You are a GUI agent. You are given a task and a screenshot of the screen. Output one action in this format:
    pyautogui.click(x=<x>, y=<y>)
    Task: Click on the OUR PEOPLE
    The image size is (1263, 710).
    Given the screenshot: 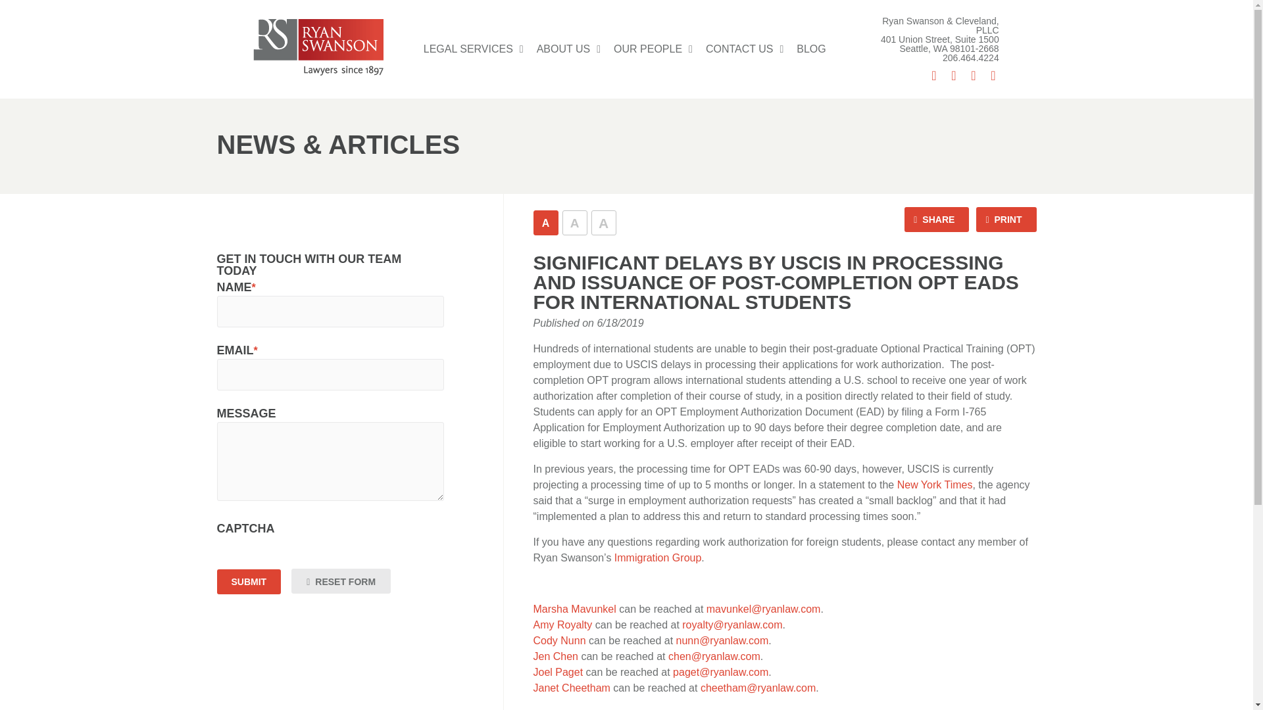 What is the action you would take?
    pyautogui.click(x=653, y=49)
    